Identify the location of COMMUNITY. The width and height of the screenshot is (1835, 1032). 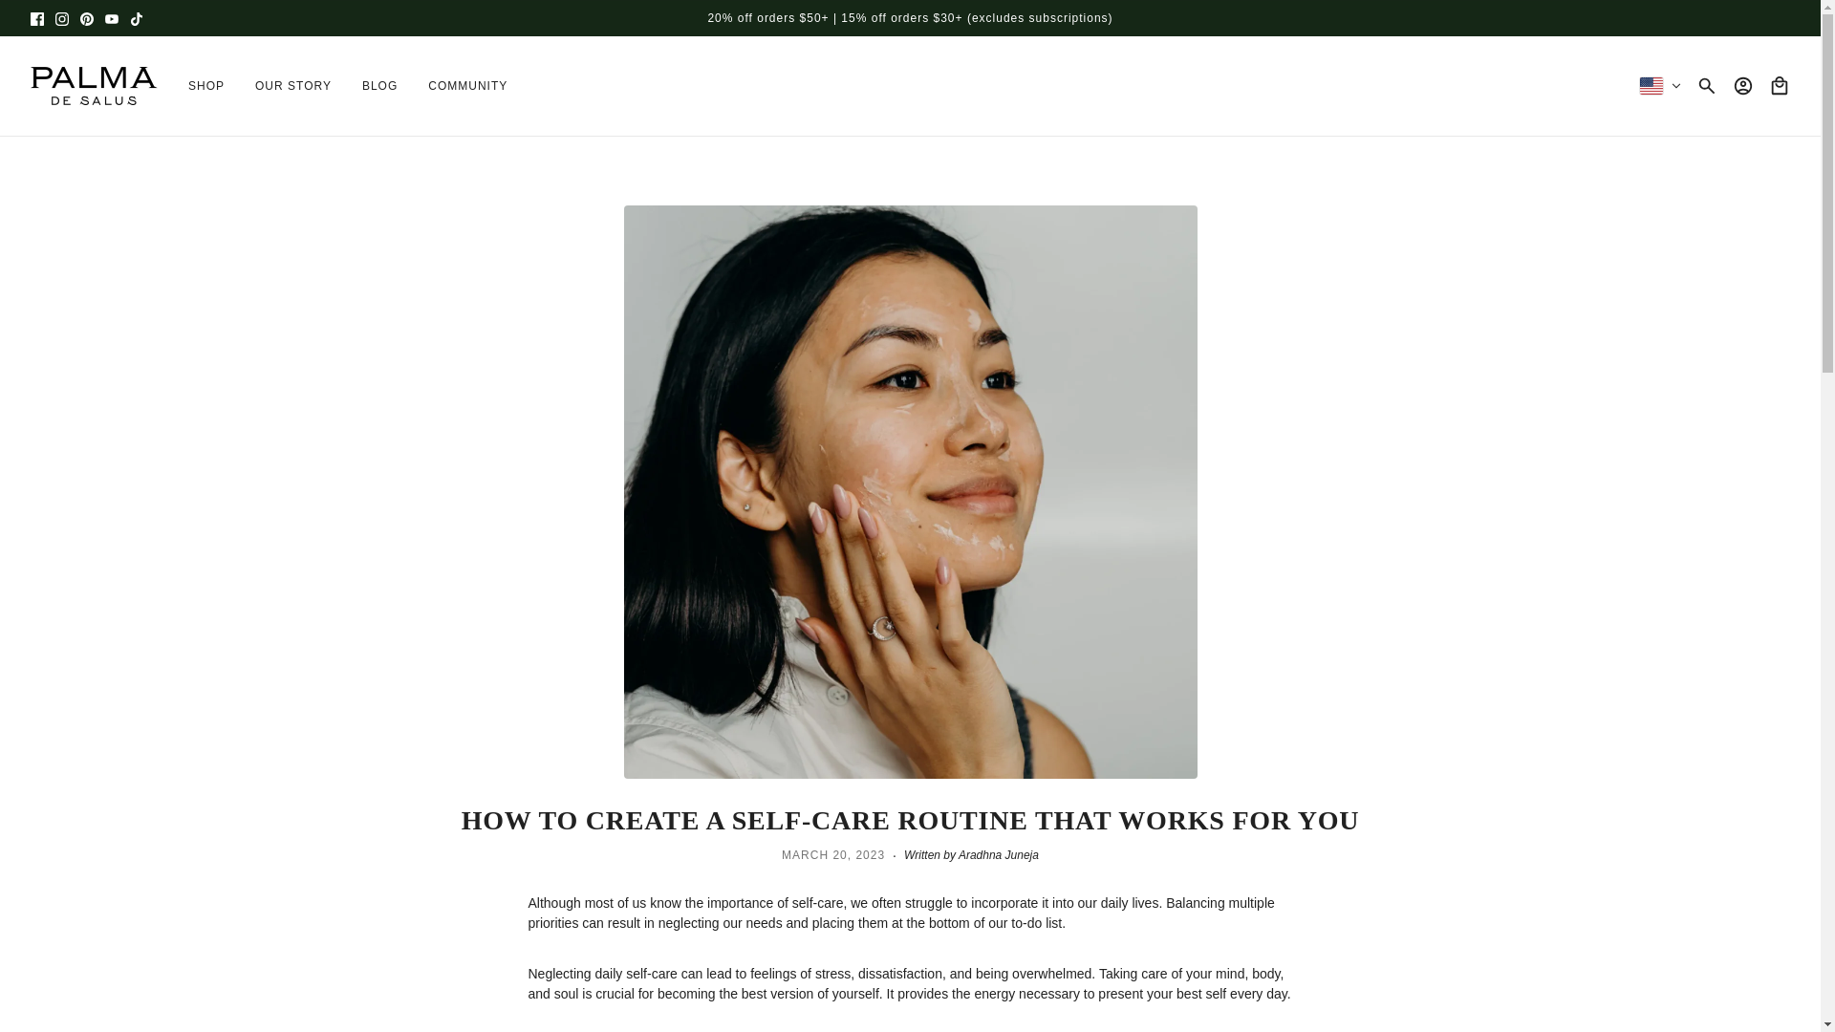
(468, 85).